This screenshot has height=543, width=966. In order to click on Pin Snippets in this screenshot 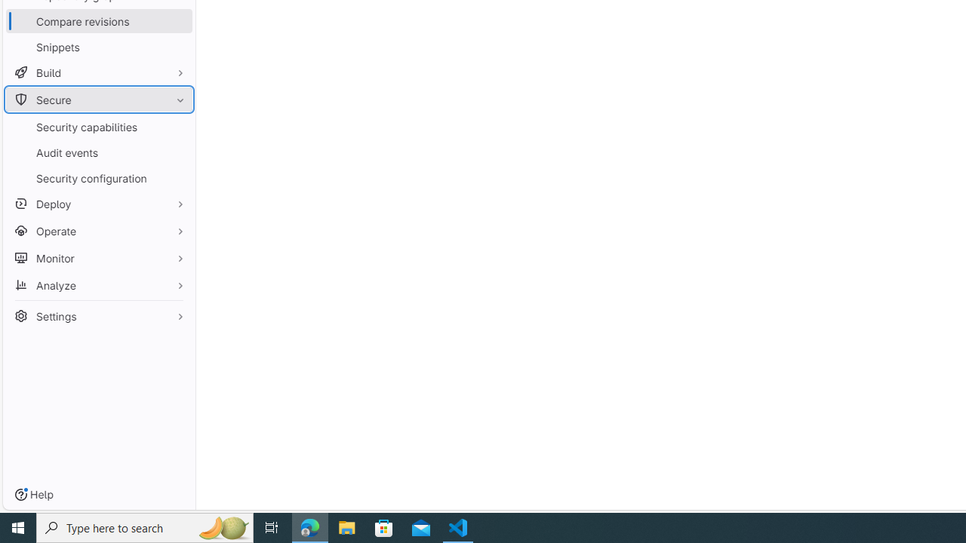, I will do `click(177, 47)`.